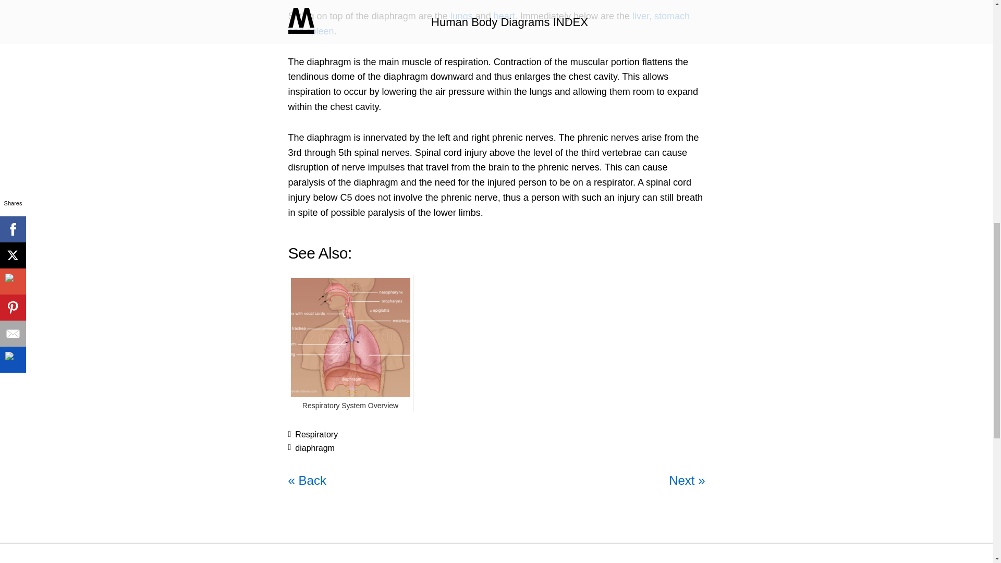 This screenshot has width=1001, height=563. Describe the element at coordinates (461, 16) in the screenshot. I see `lungs` at that location.